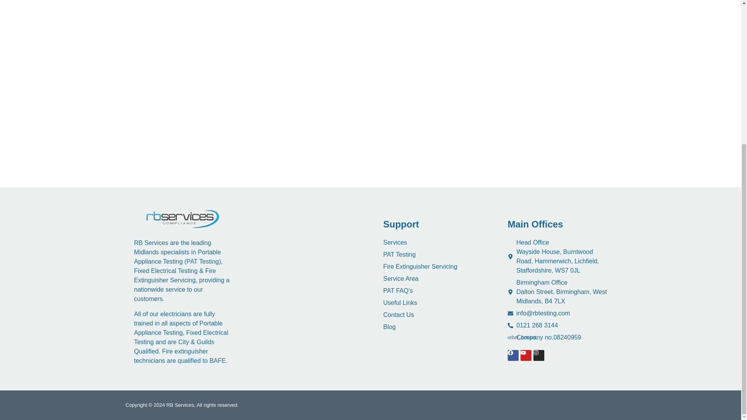 The height and width of the screenshot is (420, 747). Describe the element at coordinates (433, 303) in the screenshot. I see `Useful Links` at that location.